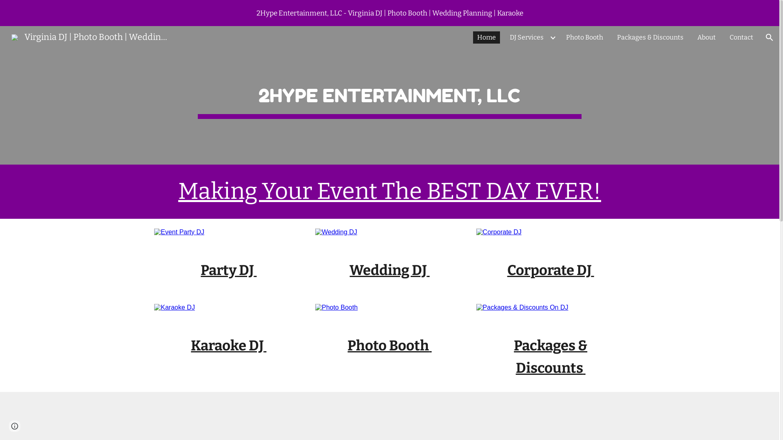  Describe the element at coordinates (550, 270) in the screenshot. I see `Corporate DJ` at that location.